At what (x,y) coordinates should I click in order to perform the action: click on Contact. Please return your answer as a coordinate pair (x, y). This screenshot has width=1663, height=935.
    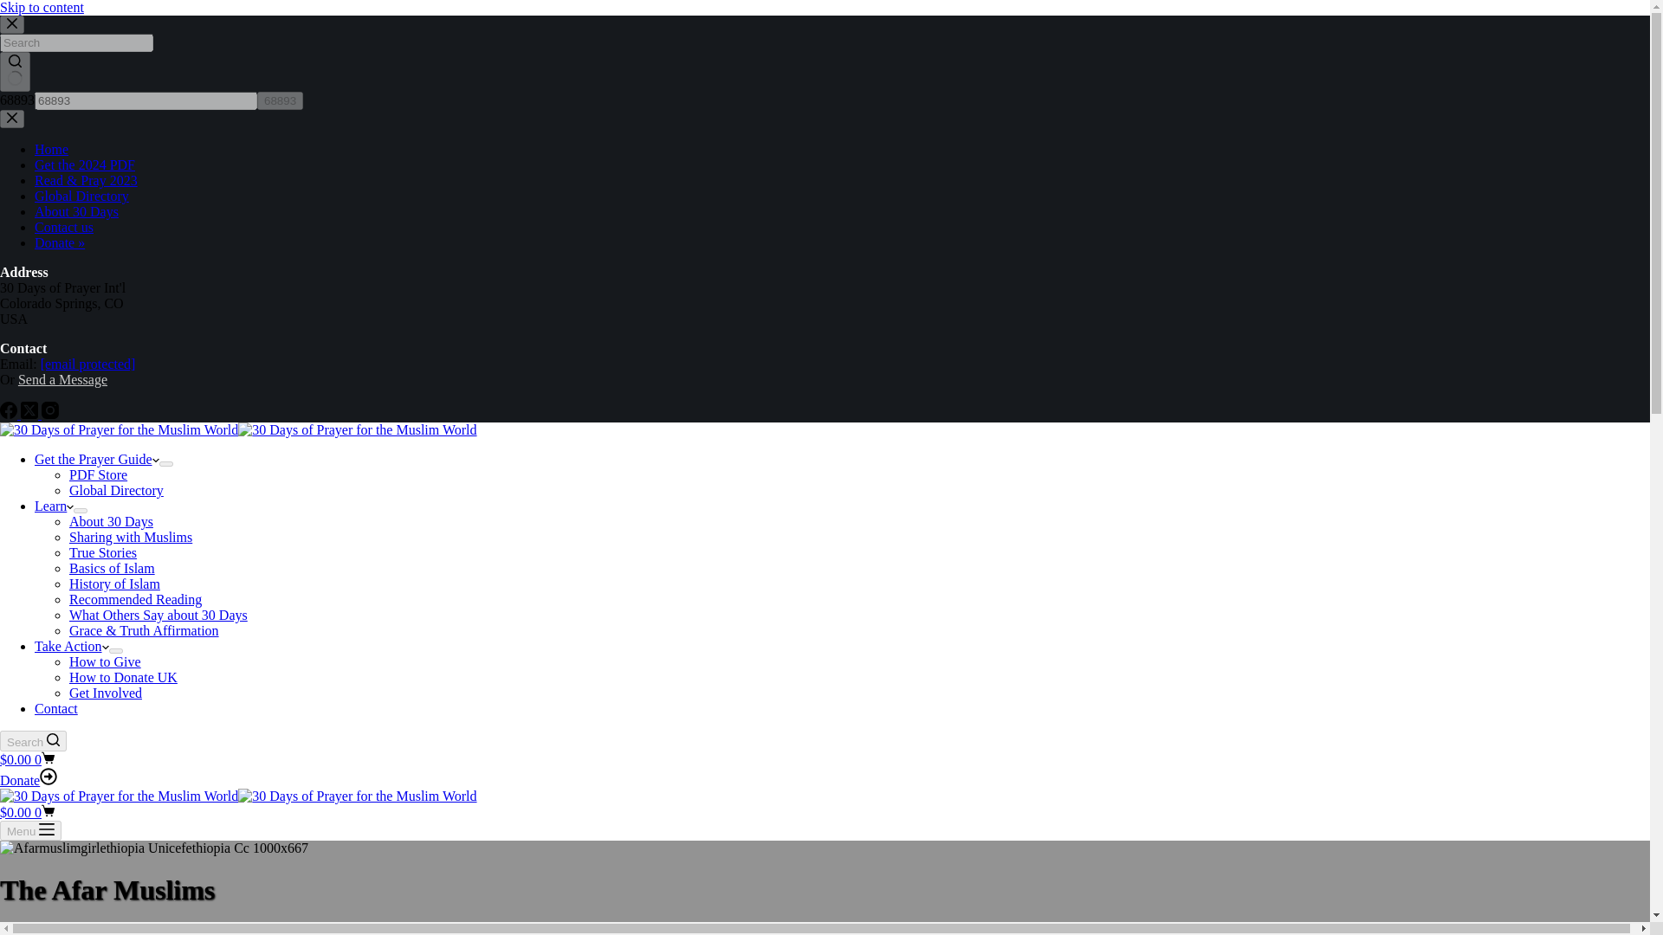
    Looking at the image, I should click on (56, 708).